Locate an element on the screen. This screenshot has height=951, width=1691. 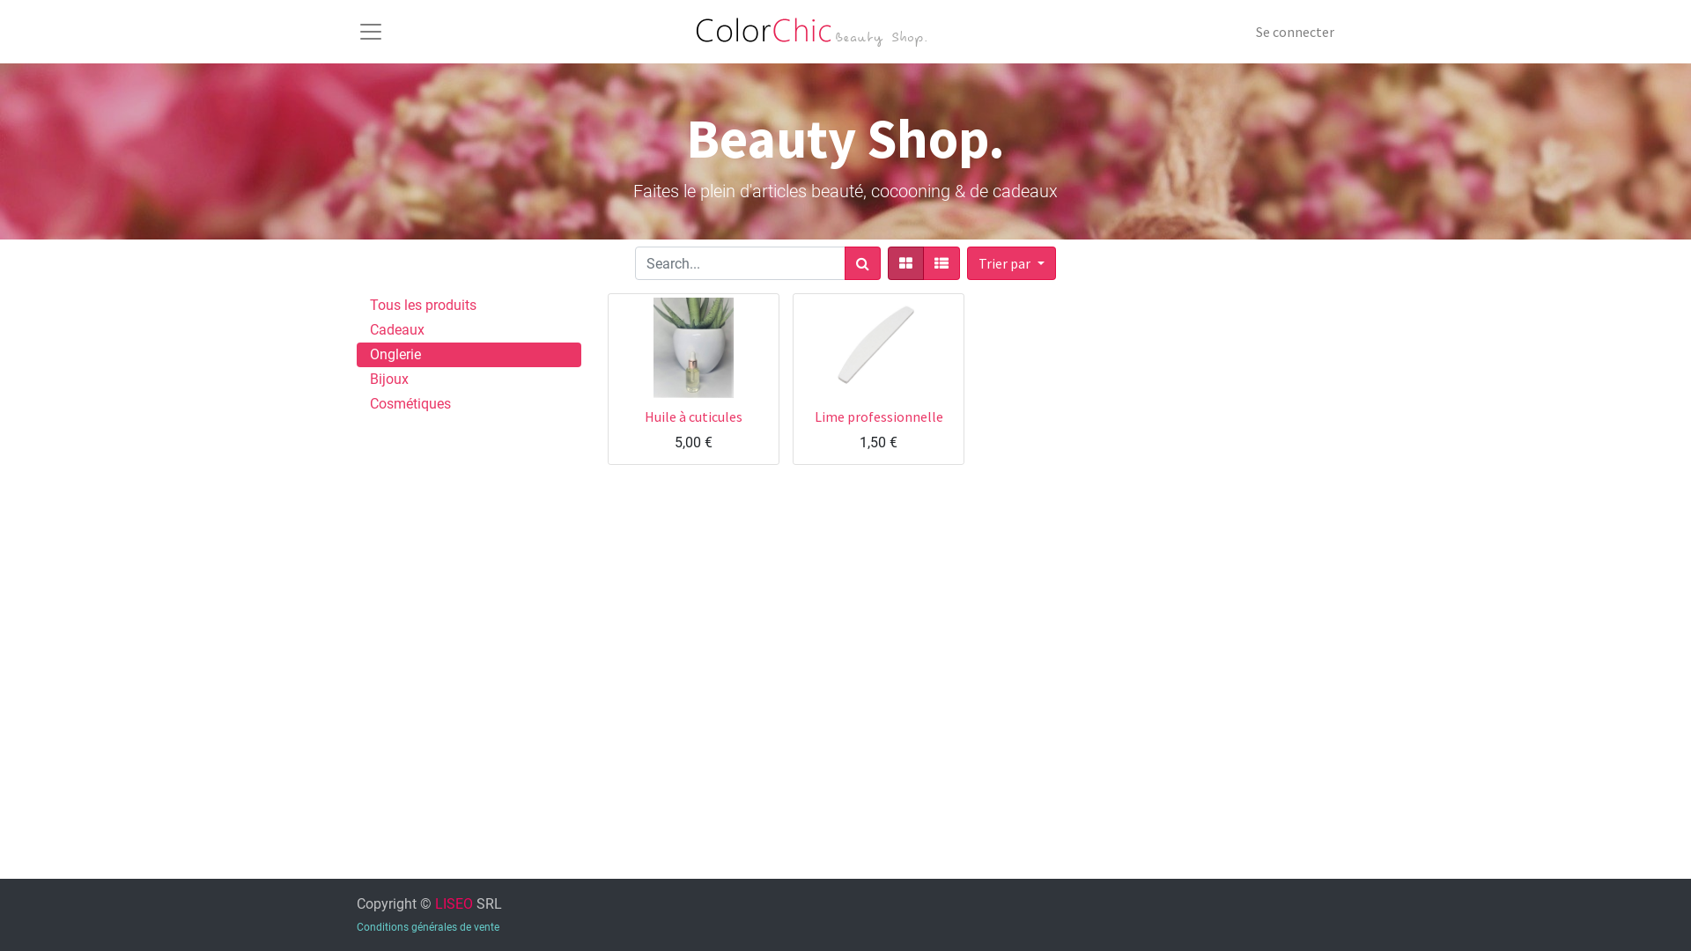
Tous les produits is located at coordinates (469, 306).